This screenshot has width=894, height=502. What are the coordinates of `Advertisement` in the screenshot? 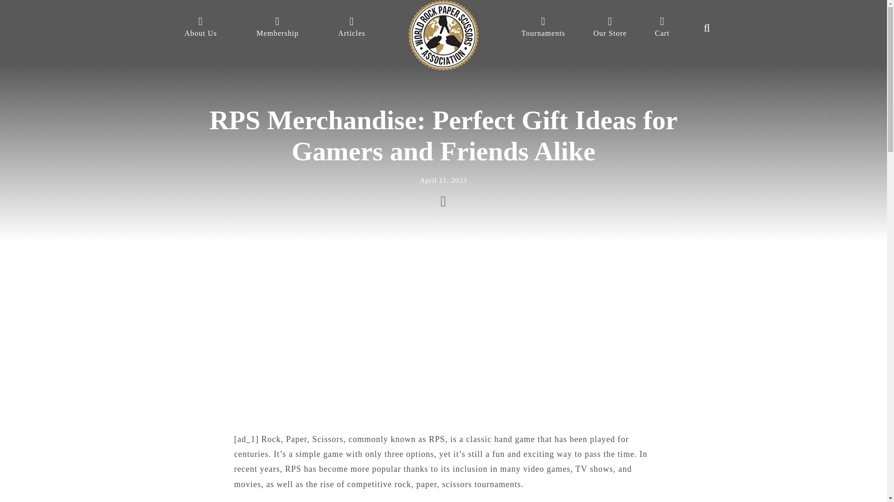 It's located at (787, 334).